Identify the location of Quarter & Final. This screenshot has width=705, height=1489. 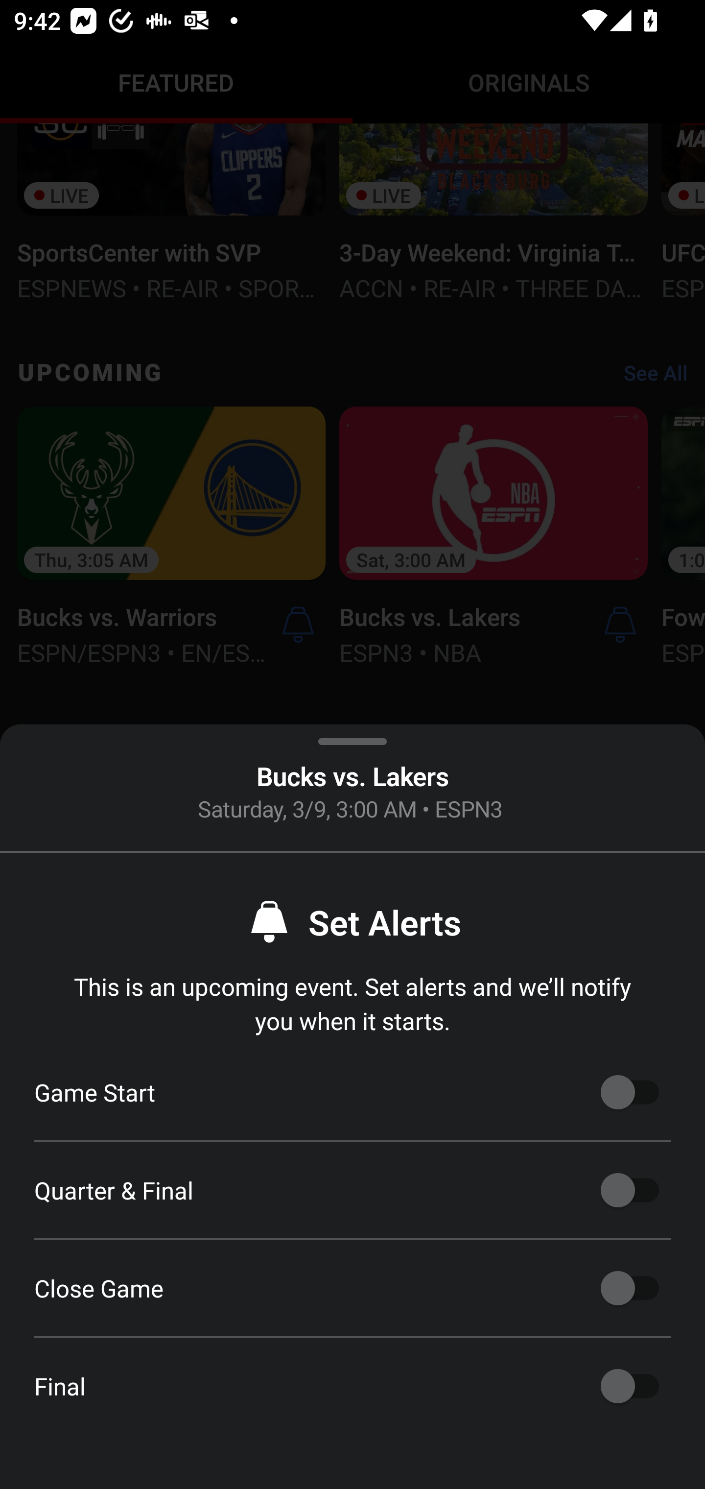
(630, 1190).